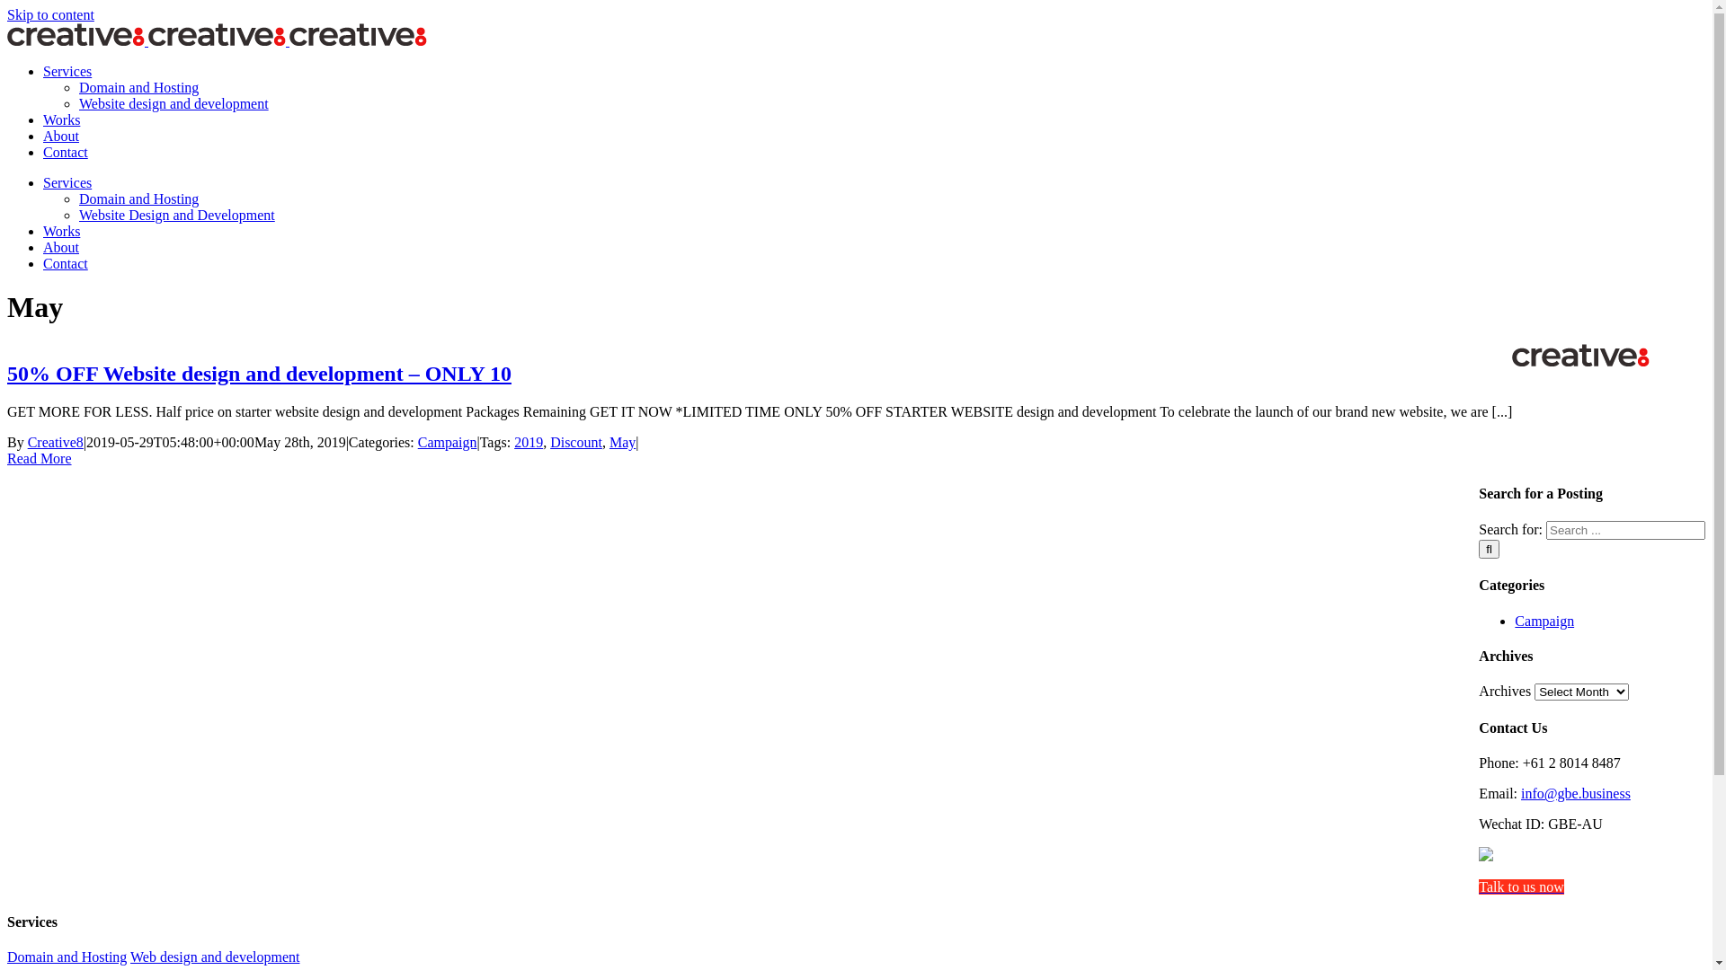 The height and width of the screenshot is (970, 1726). Describe the element at coordinates (622, 442) in the screenshot. I see `May` at that location.